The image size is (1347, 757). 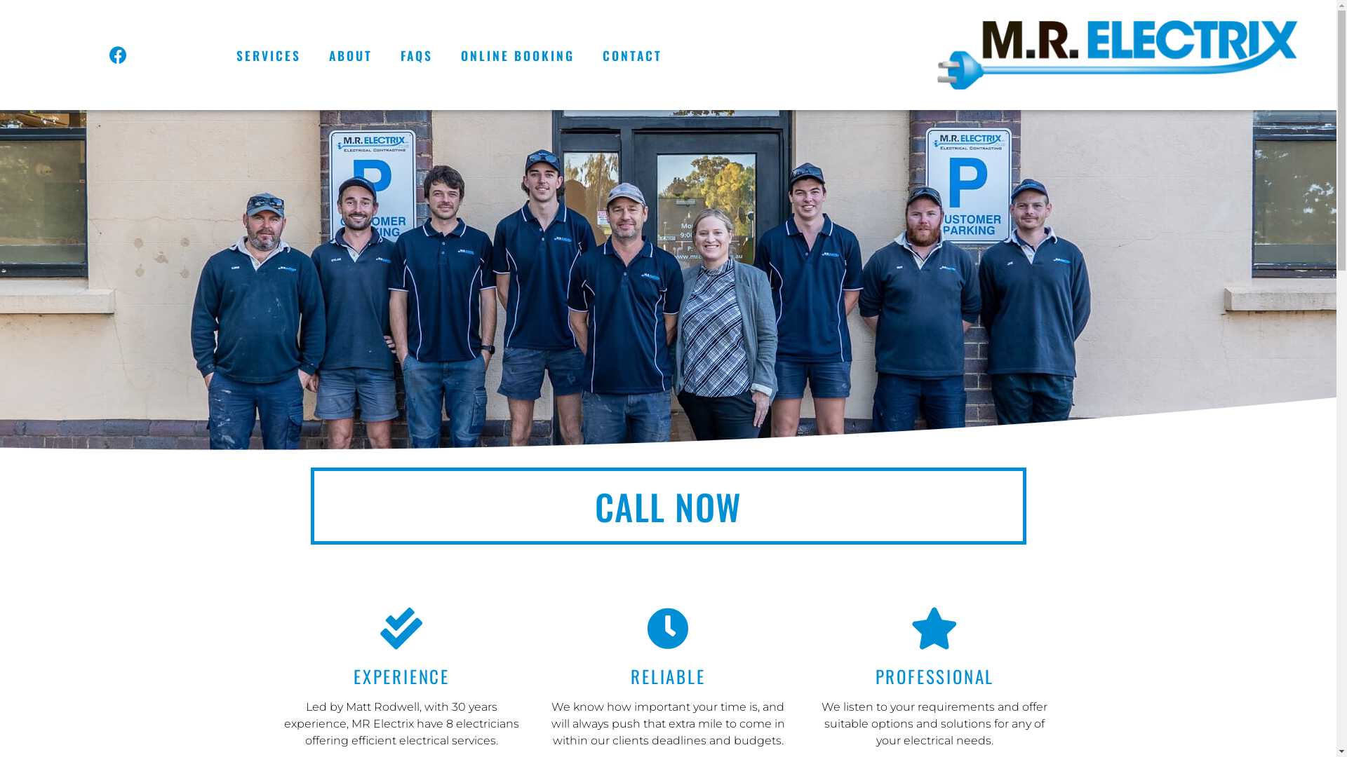 What do you see at coordinates (518, 55) in the screenshot?
I see `ONLINE BOOKING` at bounding box center [518, 55].